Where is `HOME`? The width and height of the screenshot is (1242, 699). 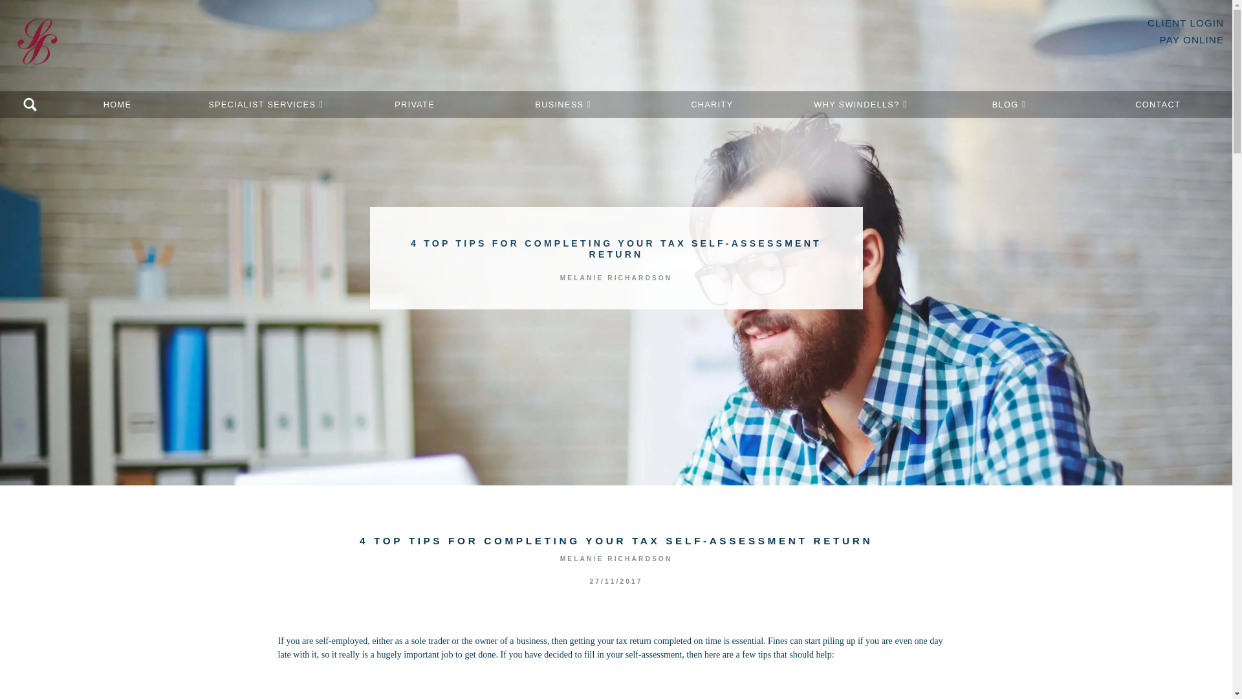 HOME is located at coordinates (118, 105).